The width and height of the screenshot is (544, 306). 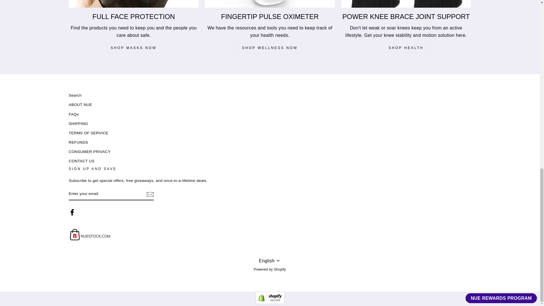 What do you see at coordinates (72, 212) in the screenshot?
I see `NUE on Facebook` at bounding box center [72, 212].